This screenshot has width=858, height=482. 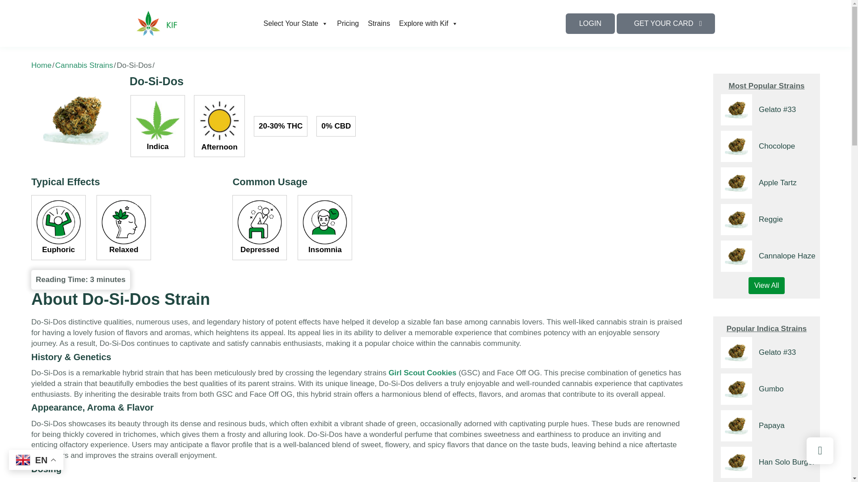 I want to click on Strains, so click(x=379, y=23).